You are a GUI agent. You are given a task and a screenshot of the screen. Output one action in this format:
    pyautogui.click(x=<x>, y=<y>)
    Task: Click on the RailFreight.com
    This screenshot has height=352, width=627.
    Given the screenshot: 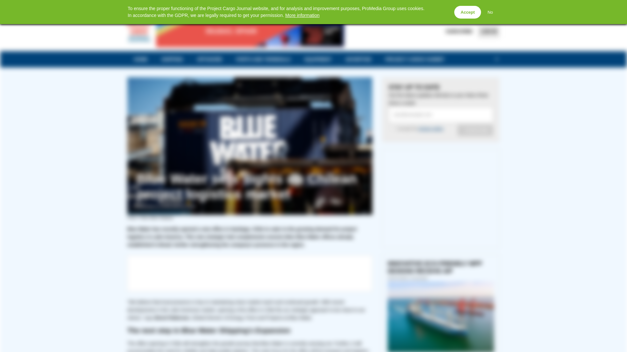 What is the action you would take?
    pyautogui.click(x=267, y=5)
    